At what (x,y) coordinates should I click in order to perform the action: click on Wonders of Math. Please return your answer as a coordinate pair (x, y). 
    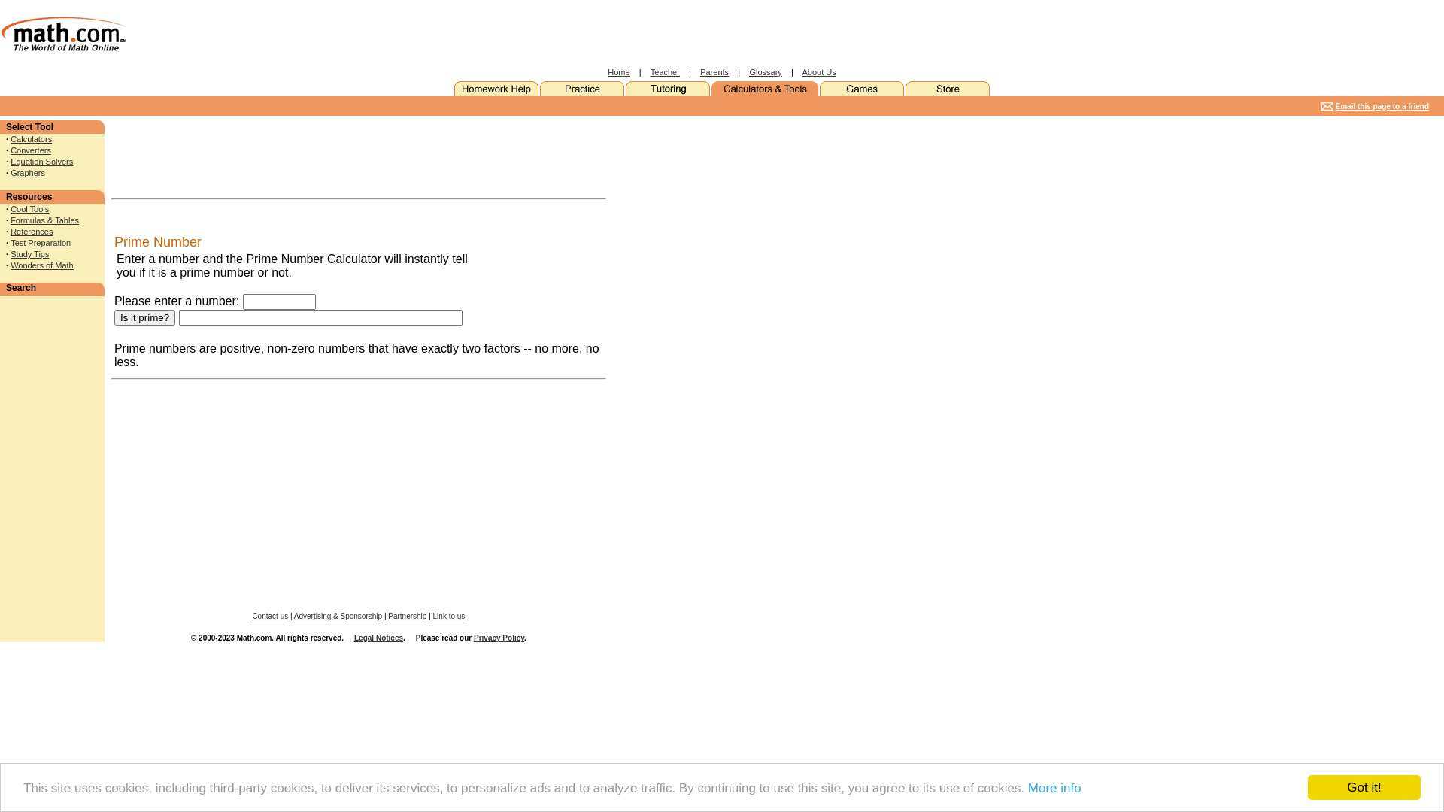
    Looking at the image, I should click on (42, 265).